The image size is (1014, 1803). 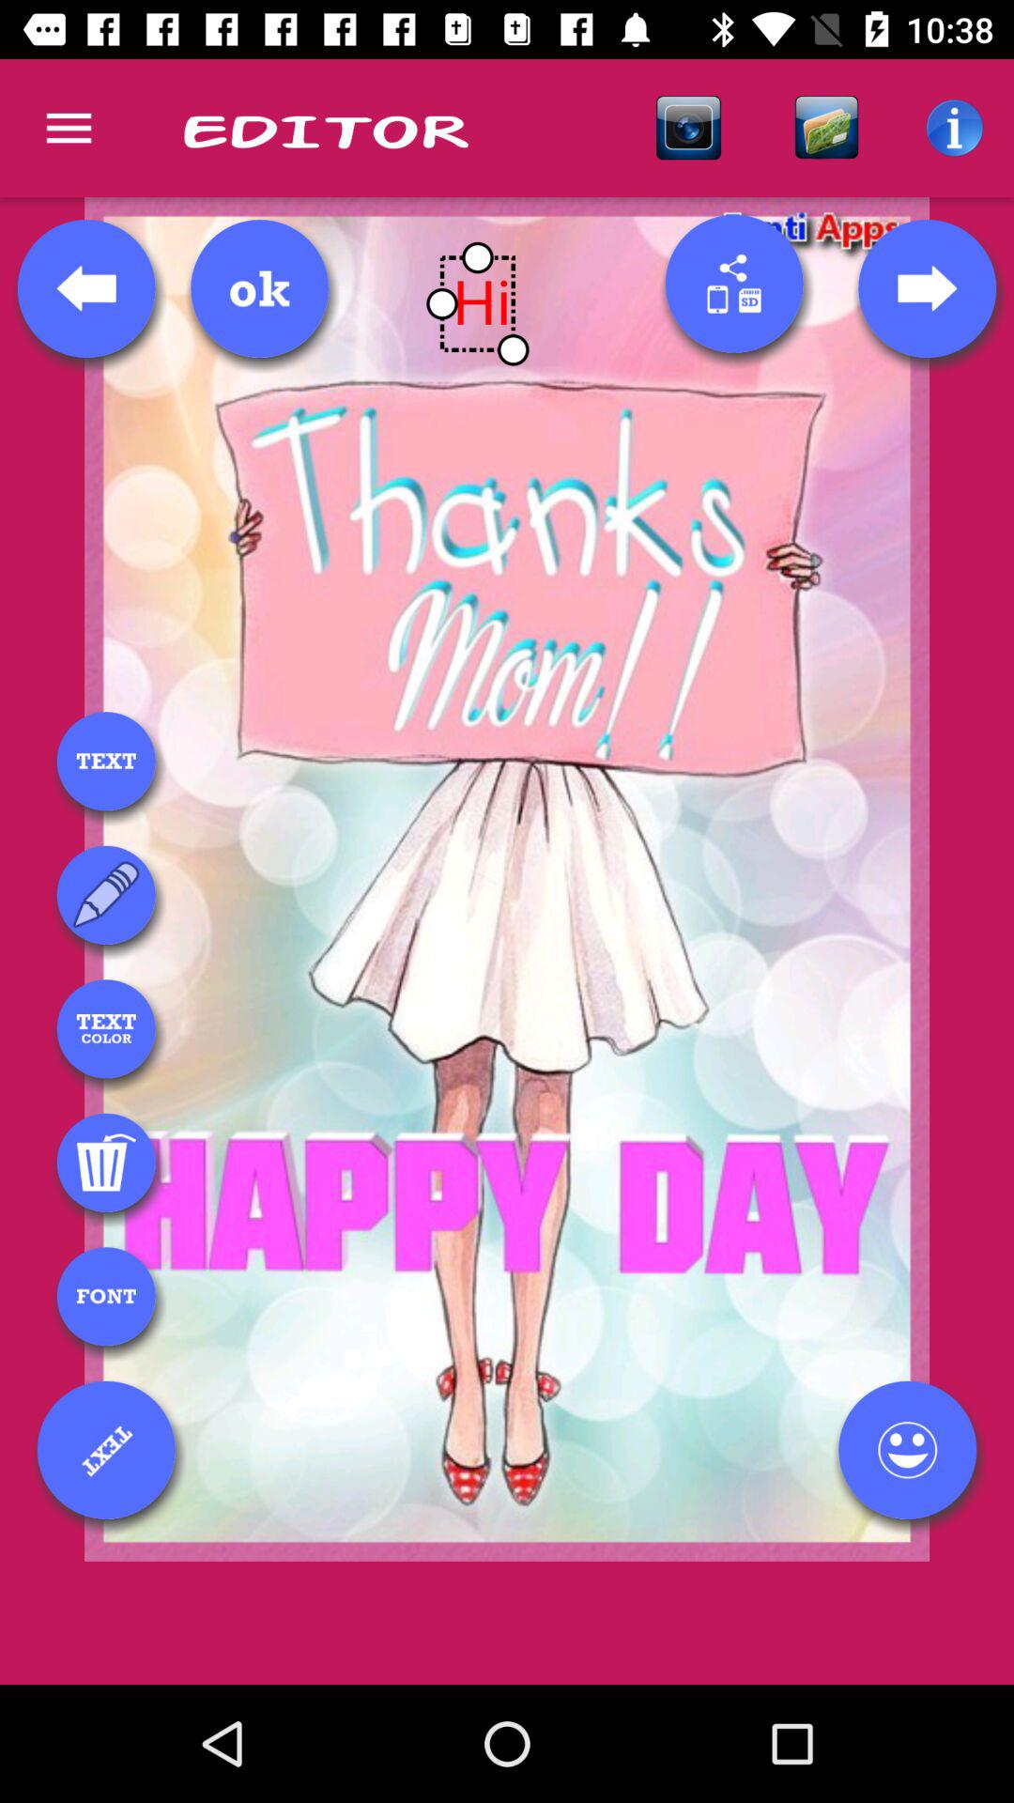 What do you see at coordinates (734, 284) in the screenshot?
I see `this button will allow you to share using different applications` at bounding box center [734, 284].